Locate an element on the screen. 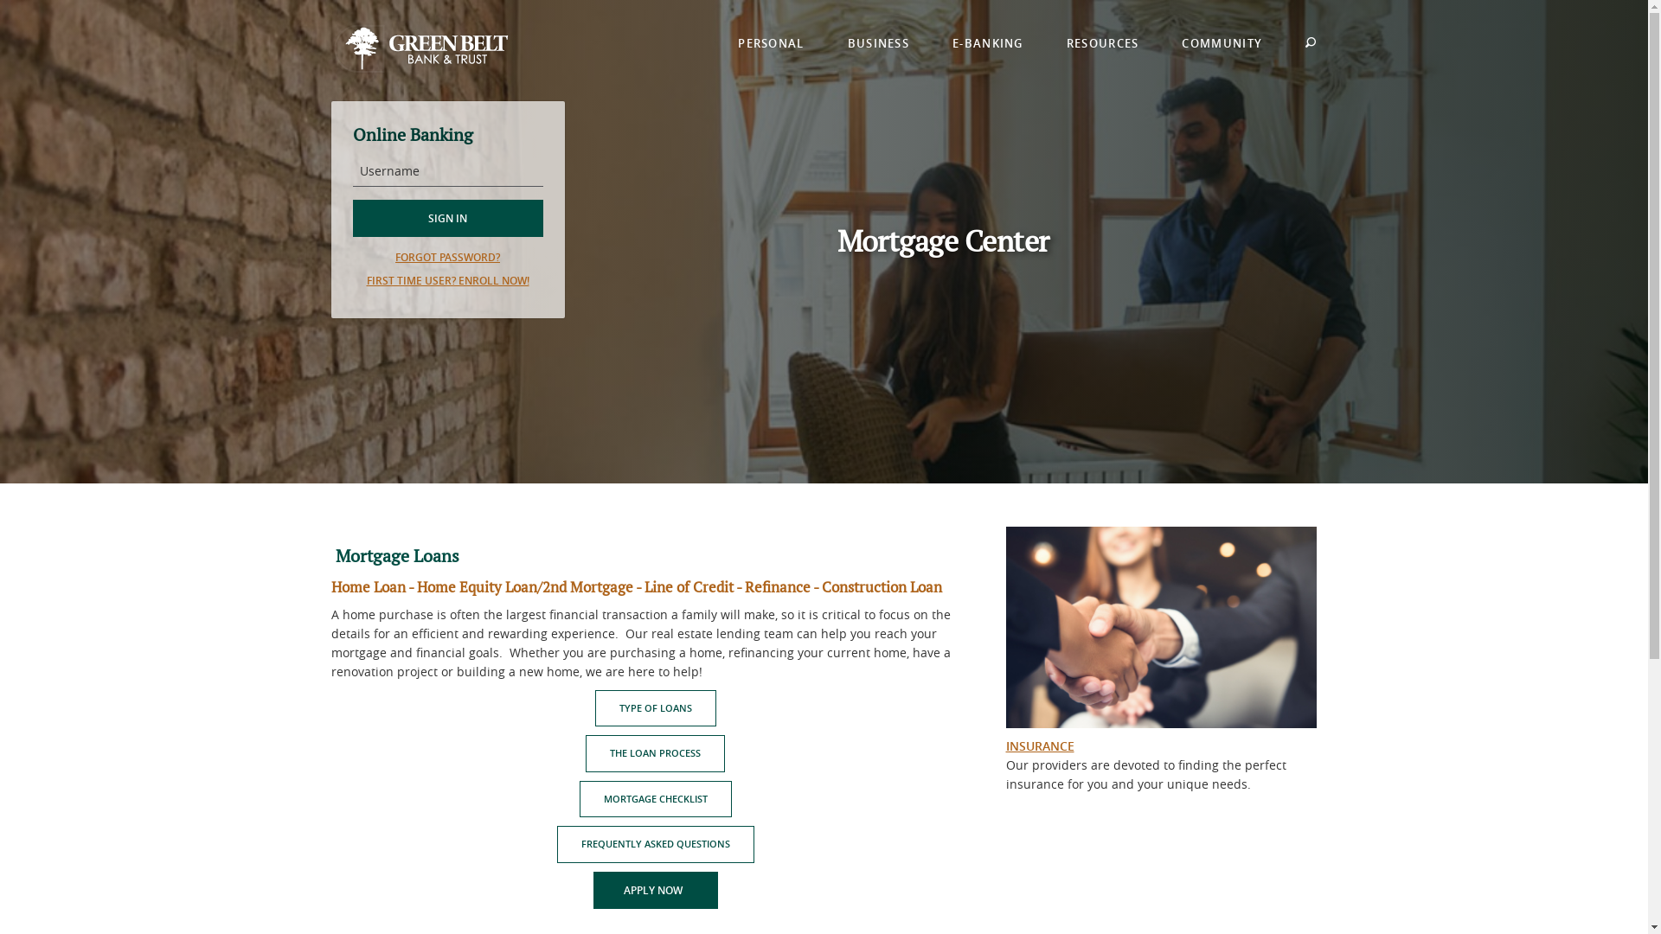  COMMUNITY is located at coordinates (1222, 48).